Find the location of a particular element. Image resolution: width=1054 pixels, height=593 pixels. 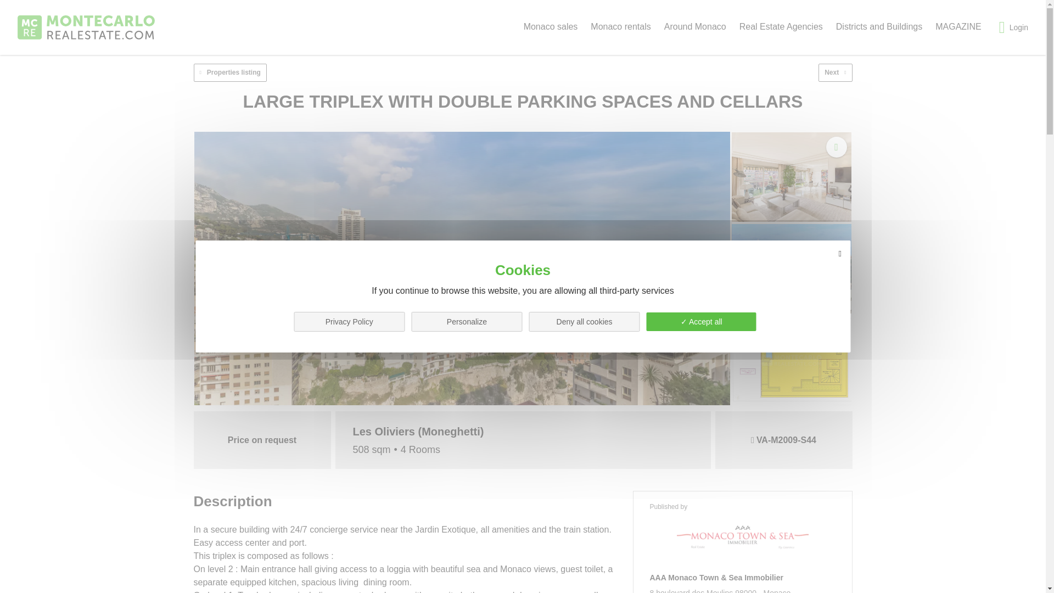

MonteCarlo is located at coordinates (86, 27).